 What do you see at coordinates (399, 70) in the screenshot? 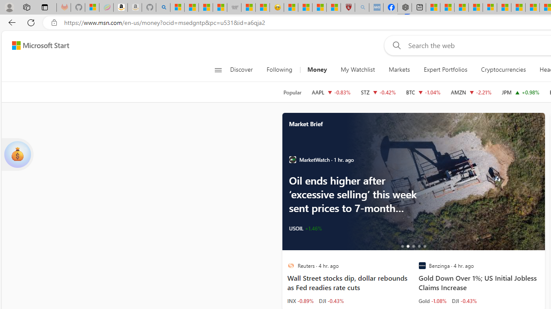
I see `Markets` at bounding box center [399, 70].